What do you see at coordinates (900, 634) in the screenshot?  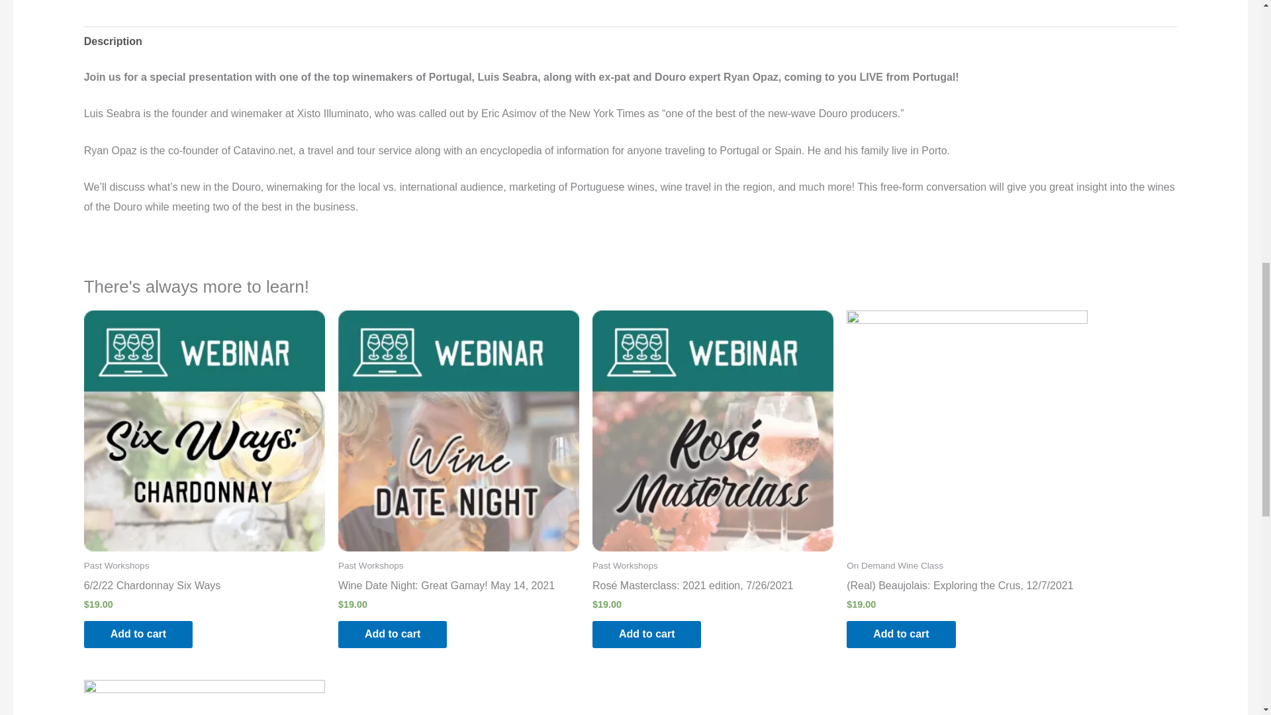 I see `Add to cart` at bounding box center [900, 634].